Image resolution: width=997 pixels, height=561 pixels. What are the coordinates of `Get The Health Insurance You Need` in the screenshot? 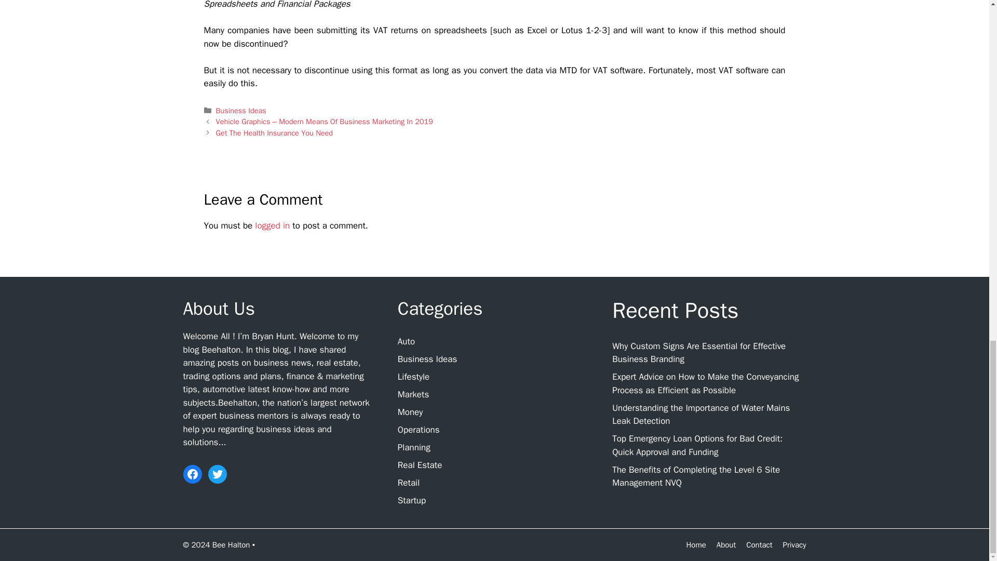 It's located at (274, 133).